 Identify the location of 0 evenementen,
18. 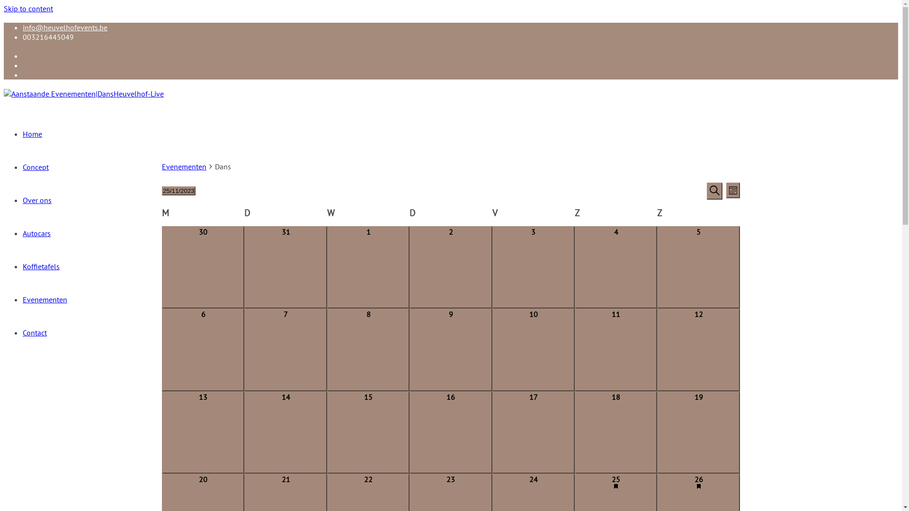
(616, 432).